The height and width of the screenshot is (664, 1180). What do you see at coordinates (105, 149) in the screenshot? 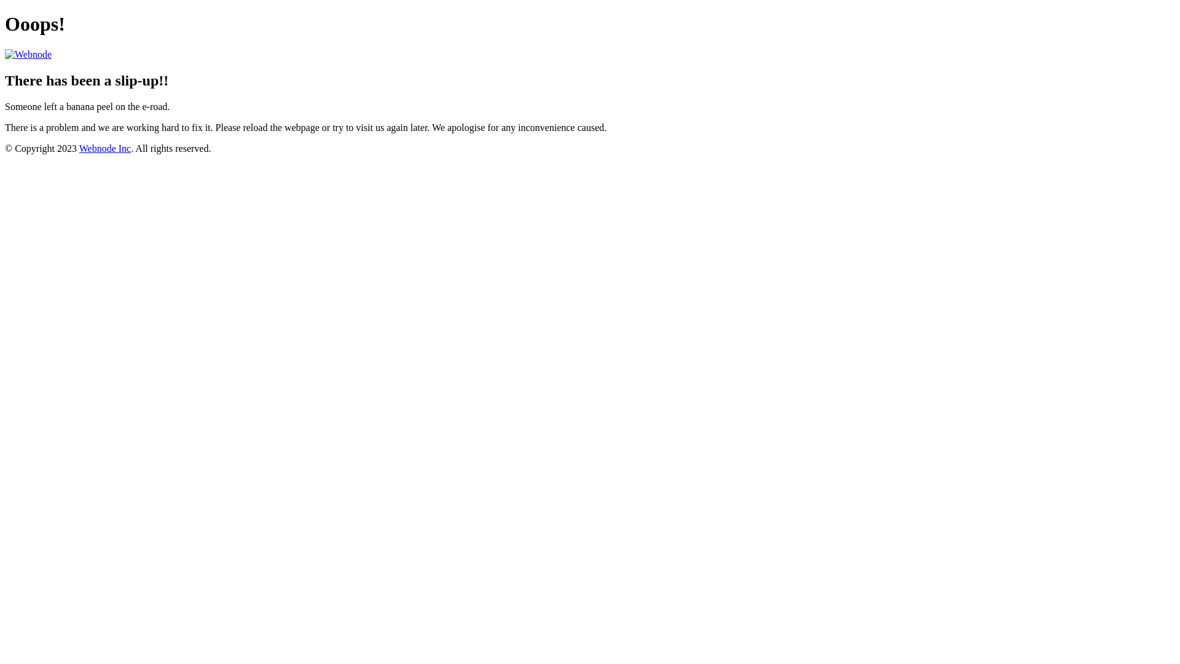
I see `Webnode Inc` at bounding box center [105, 149].